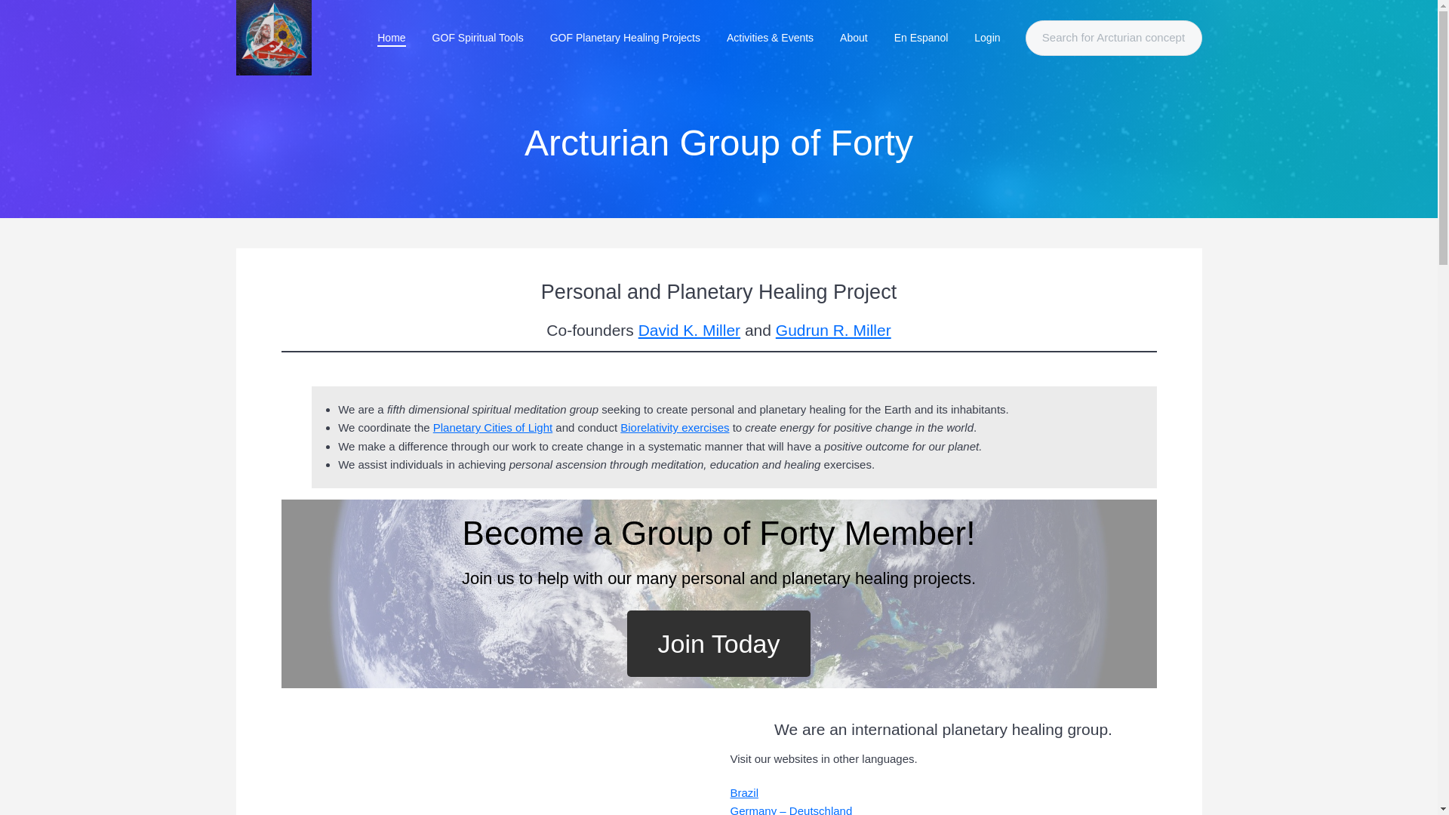 The height and width of the screenshot is (815, 1449). I want to click on Search, so click(45, 18).